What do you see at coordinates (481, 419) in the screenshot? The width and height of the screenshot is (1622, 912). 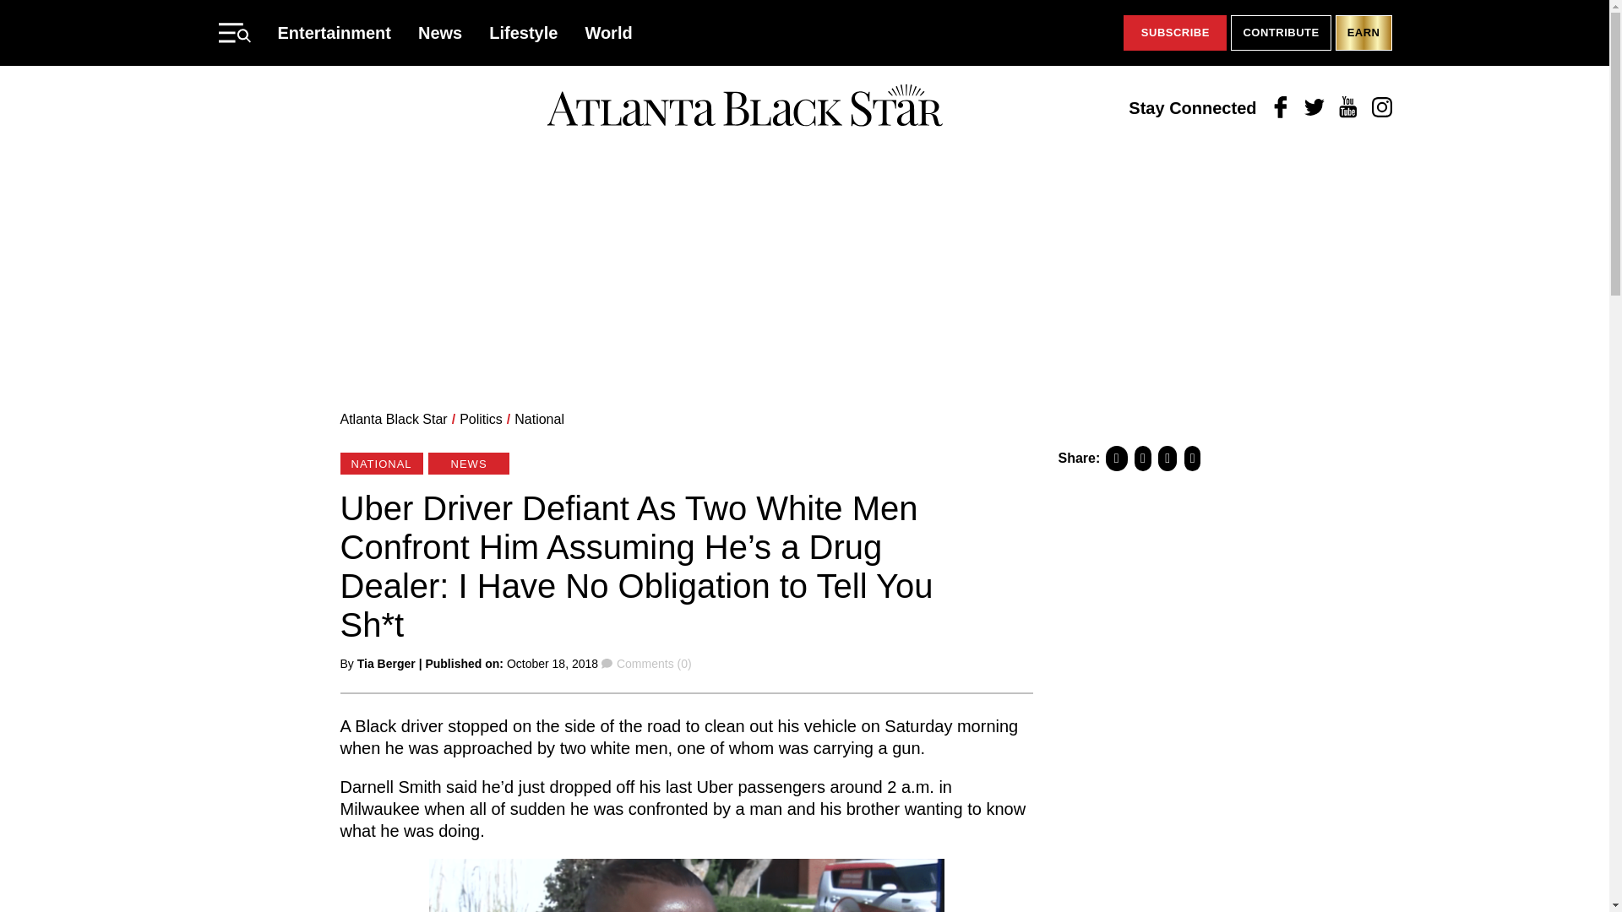 I see `Politics` at bounding box center [481, 419].